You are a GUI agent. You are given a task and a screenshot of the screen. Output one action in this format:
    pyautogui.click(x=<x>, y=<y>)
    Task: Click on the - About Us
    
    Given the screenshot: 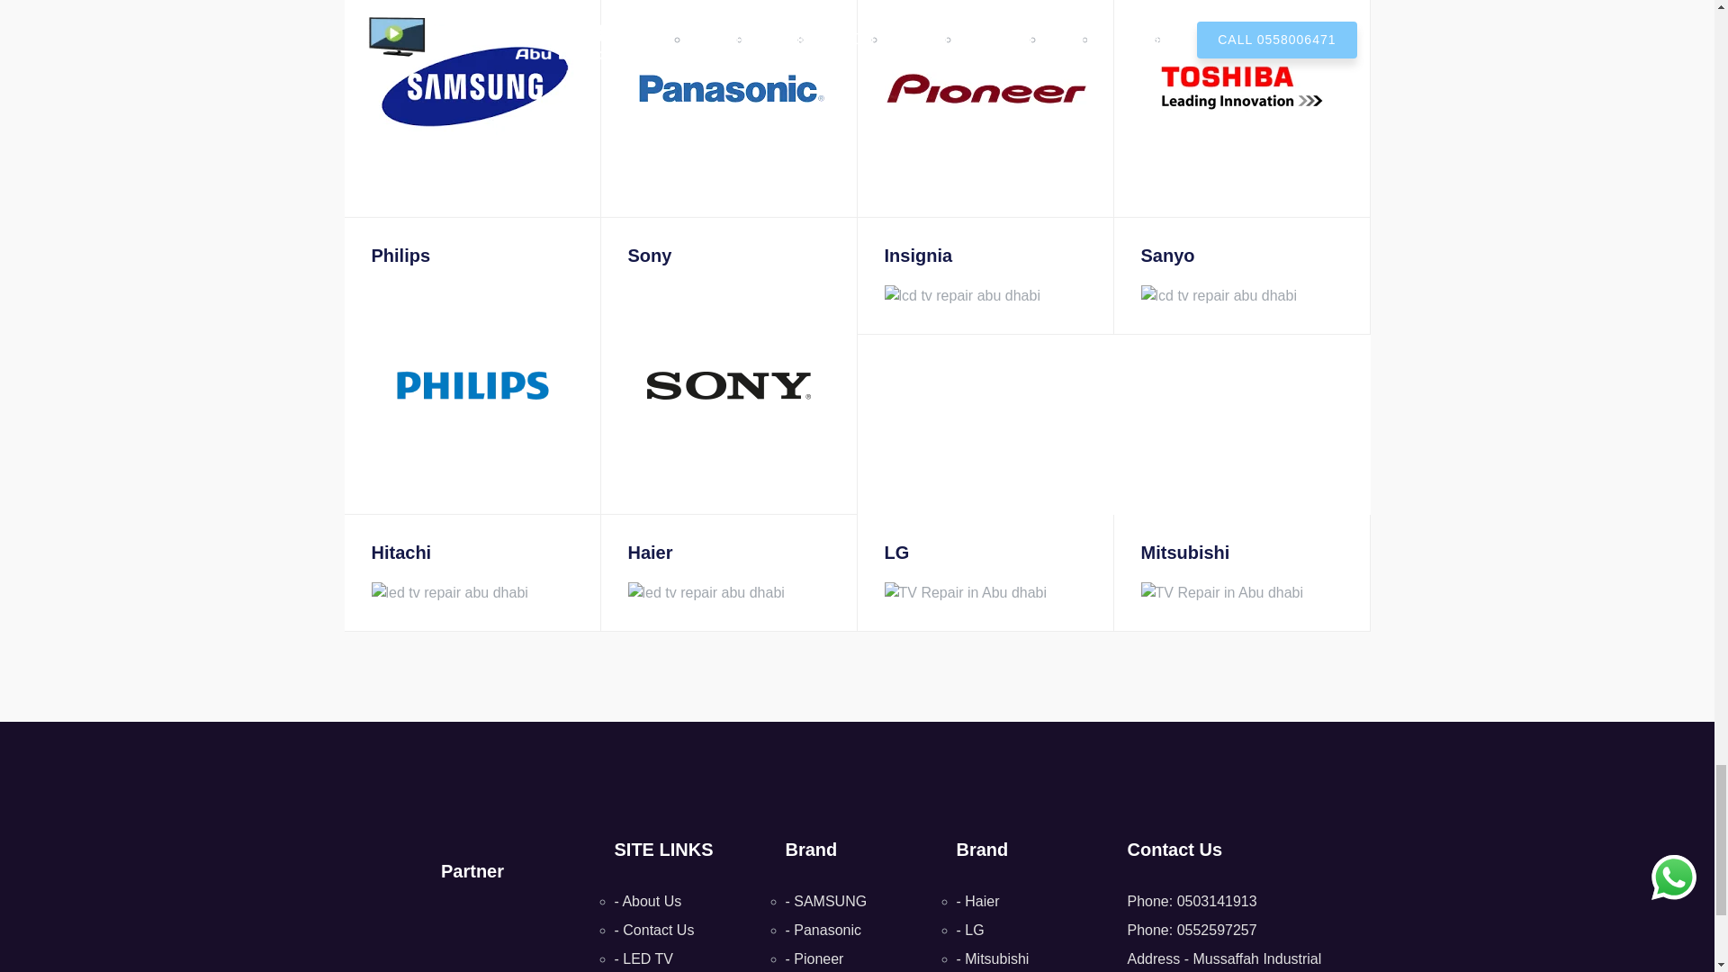 What is the action you would take?
    pyautogui.click(x=646, y=900)
    